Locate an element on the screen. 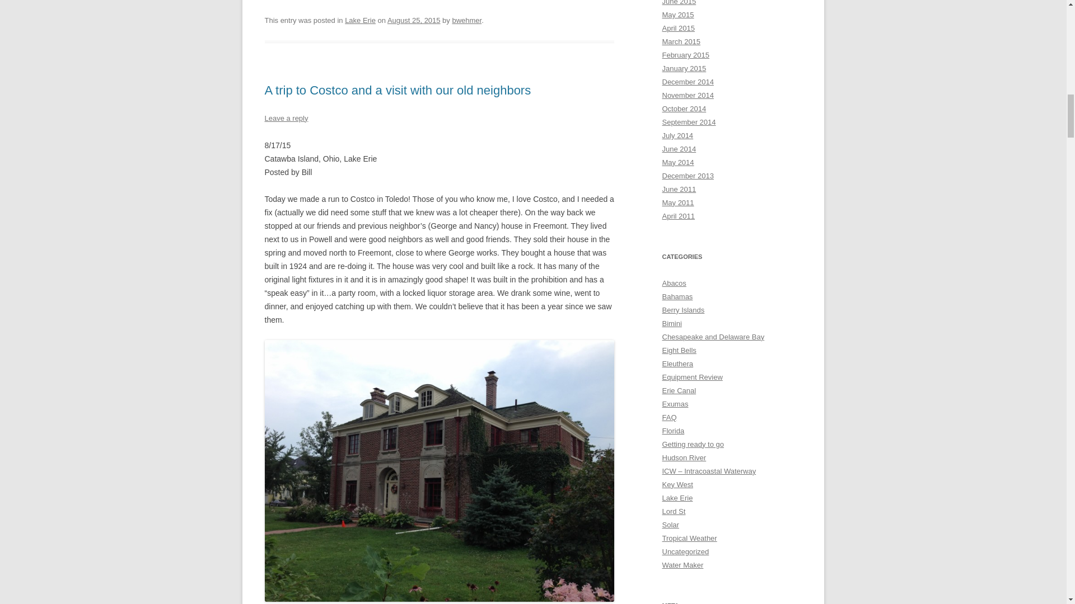 The image size is (1075, 604). August 25, 2015 is located at coordinates (414, 20).